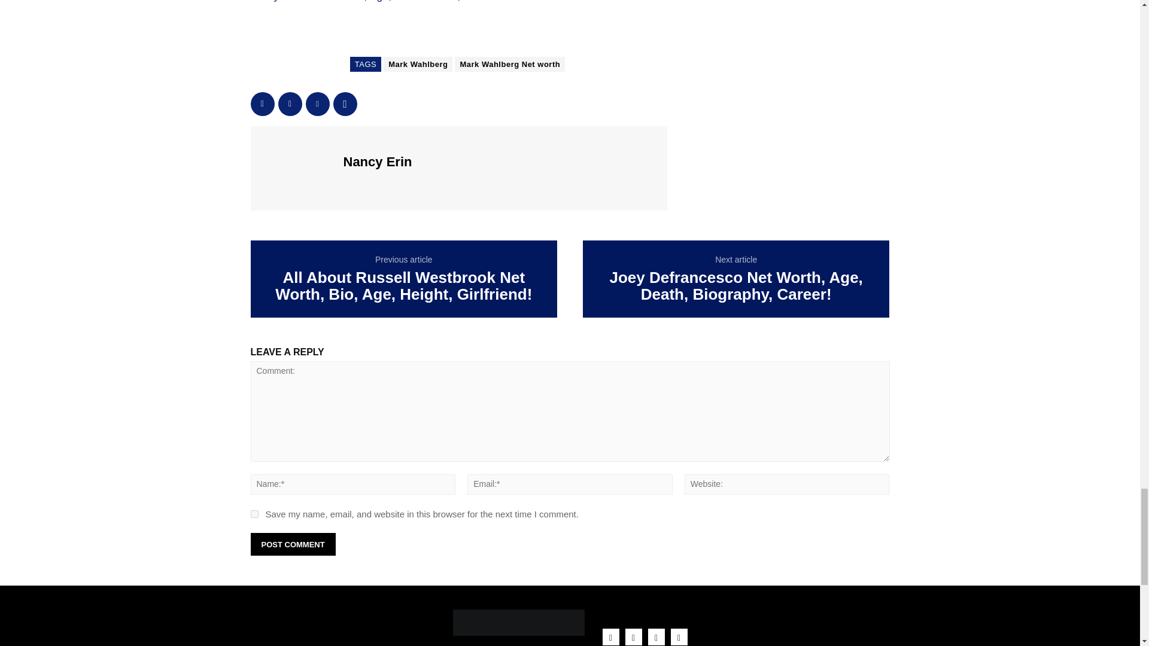 The height and width of the screenshot is (646, 1149). Describe the element at coordinates (262, 104) in the screenshot. I see `Facebook` at that location.